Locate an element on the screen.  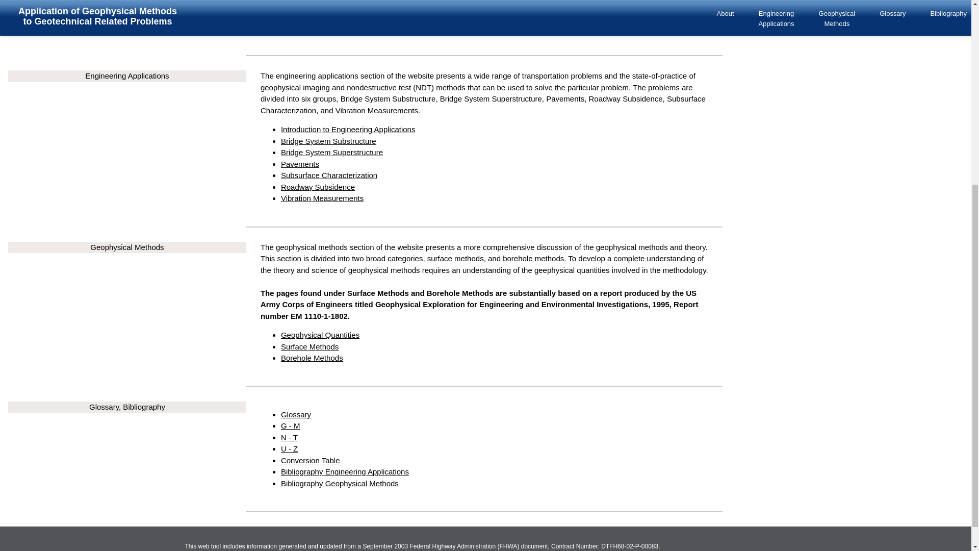
G - M is located at coordinates (291, 425).